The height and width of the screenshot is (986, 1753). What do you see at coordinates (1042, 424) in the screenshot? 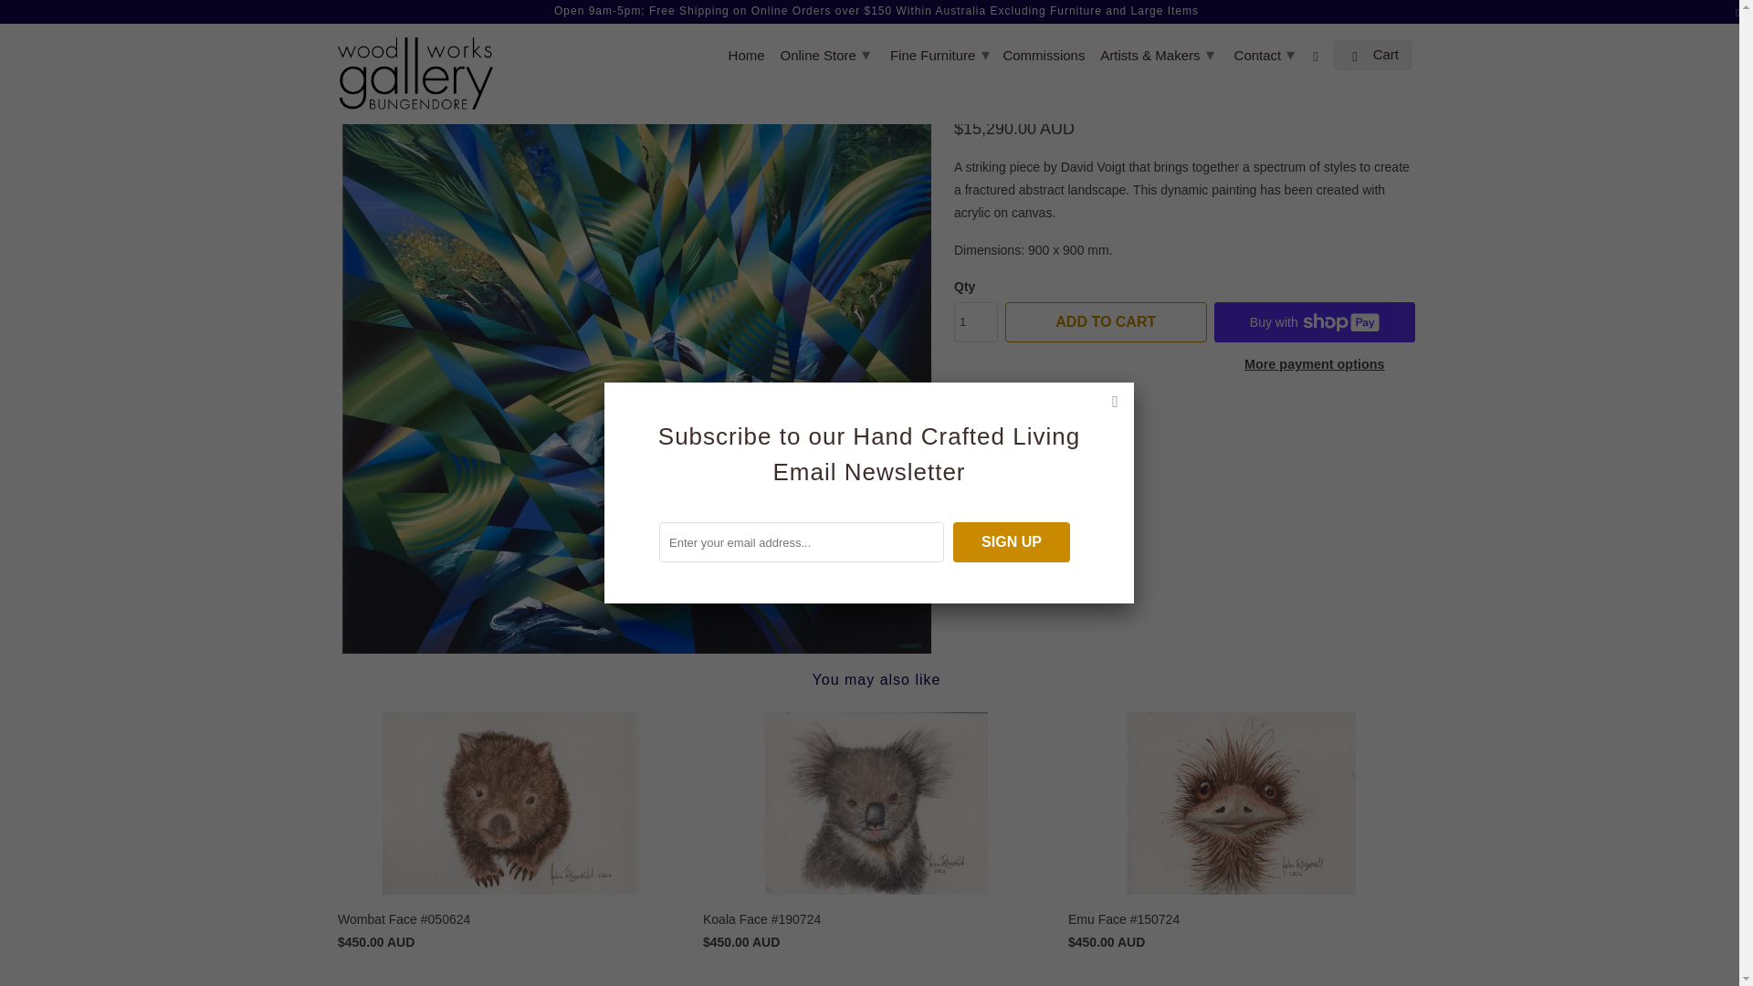
I see `Share this on Facebook` at bounding box center [1042, 424].